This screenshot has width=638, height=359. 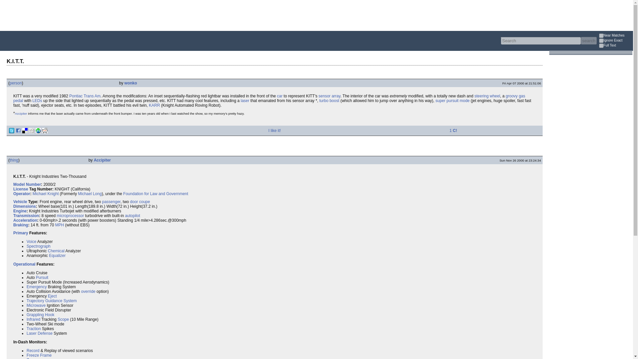 What do you see at coordinates (92, 96) in the screenshot?
I see `Trans Am` at bounding box center [92, 96].